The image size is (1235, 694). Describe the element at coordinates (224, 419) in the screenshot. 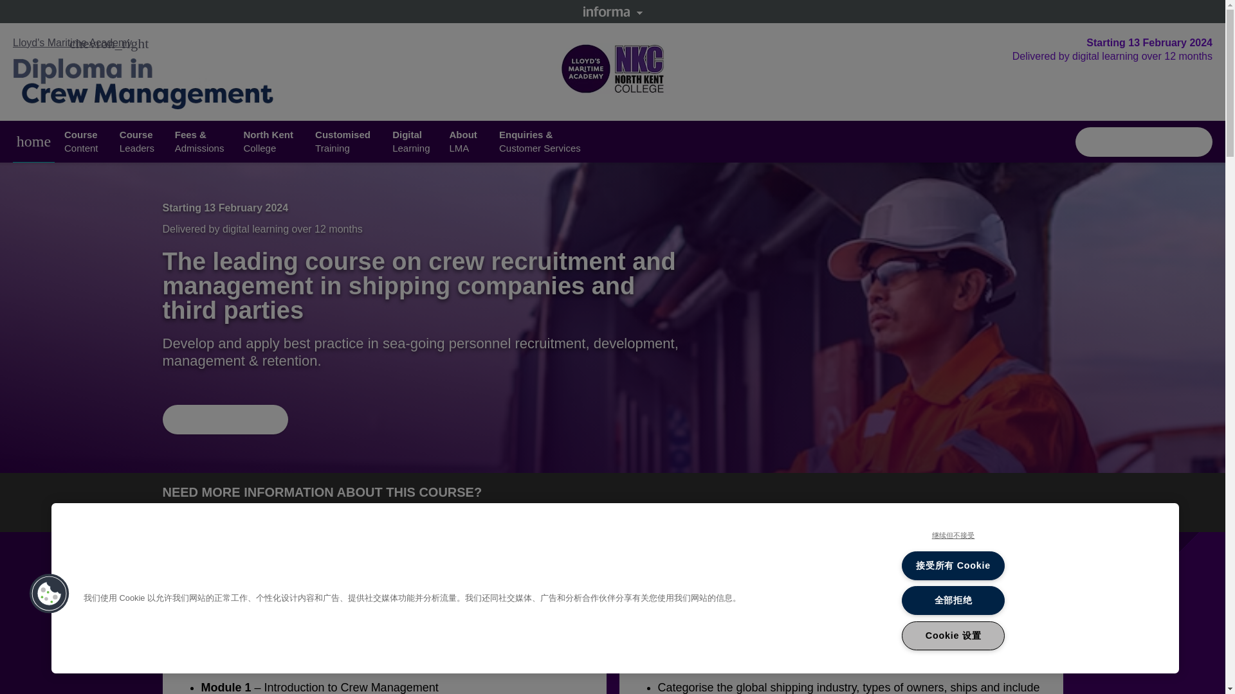

I see `Book Now` at that location.